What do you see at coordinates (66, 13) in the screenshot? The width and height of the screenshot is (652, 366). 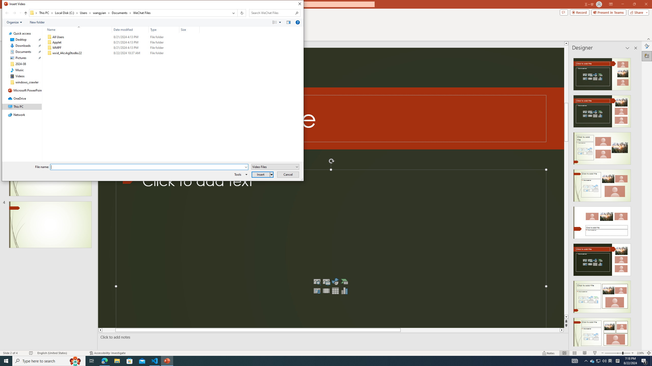 I see `Local Disk (C:)` at bounding box center [66, 13].